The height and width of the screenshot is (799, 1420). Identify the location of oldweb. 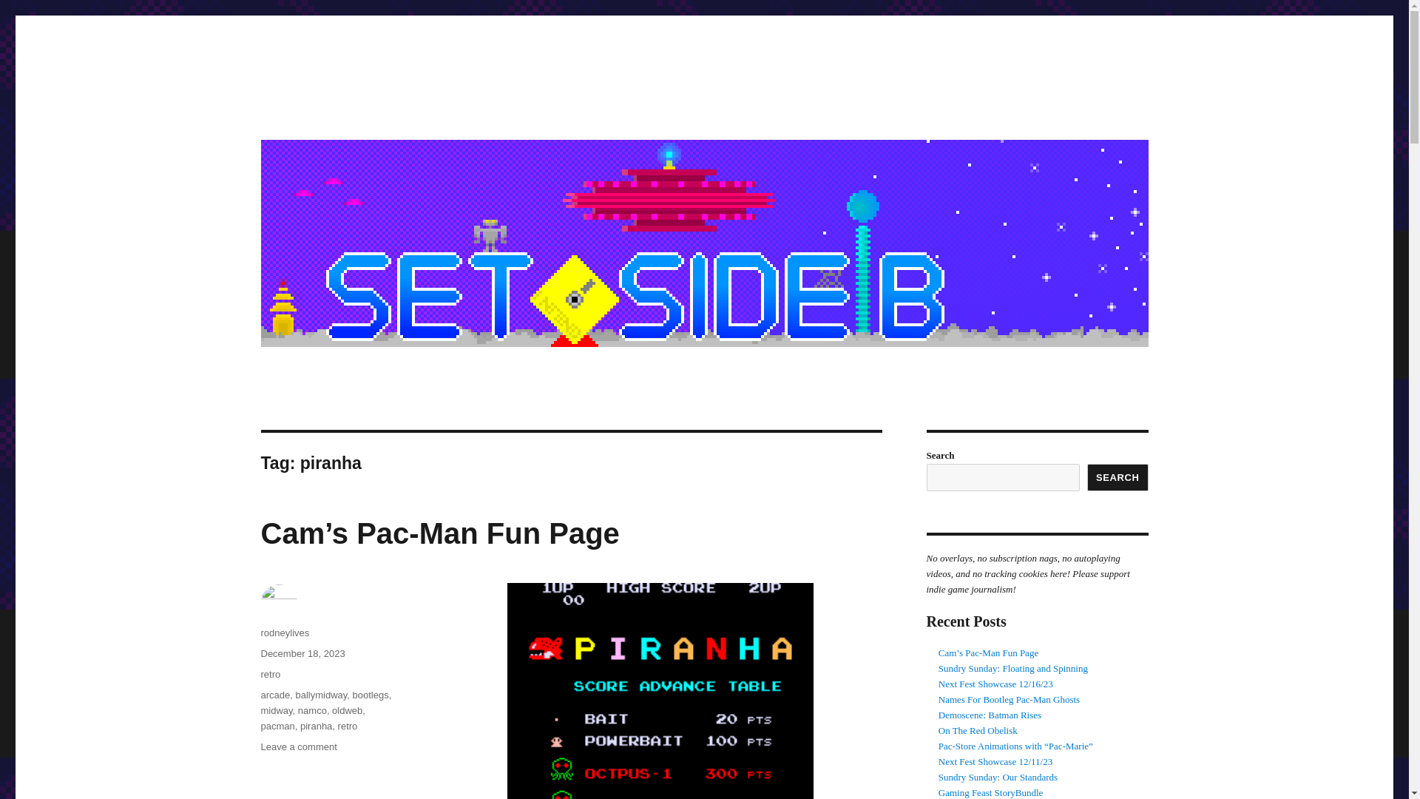
(347, 710).